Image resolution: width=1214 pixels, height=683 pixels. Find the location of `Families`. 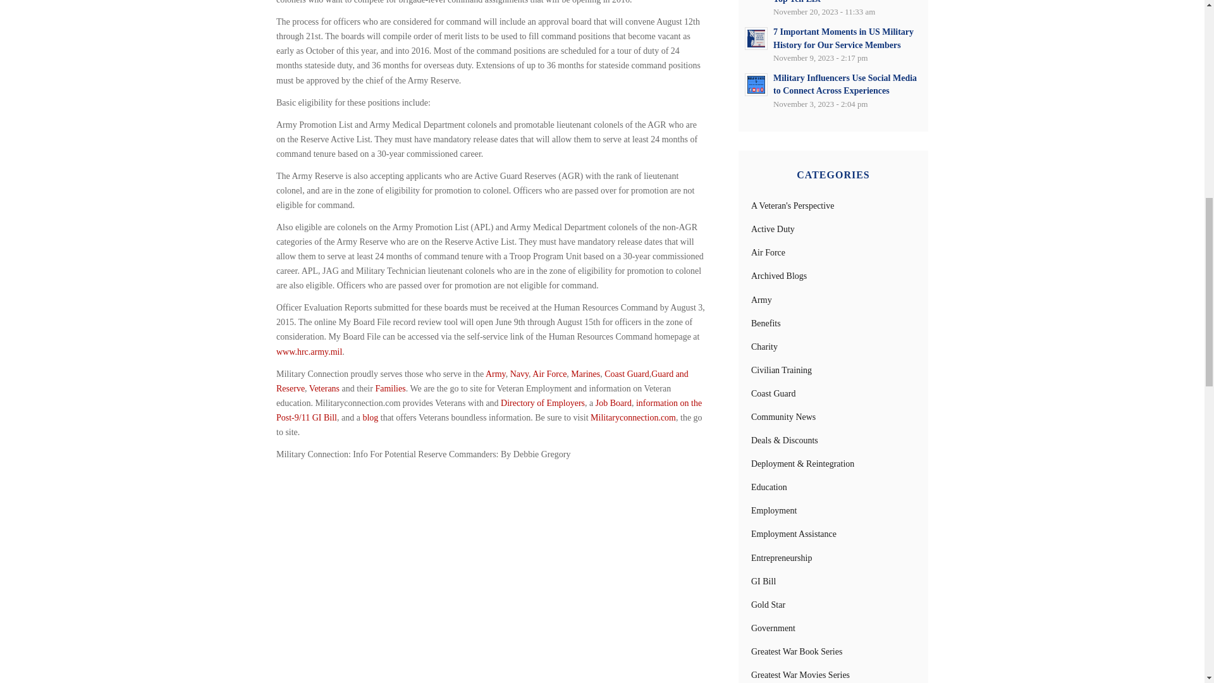

Families is located at coordinates (390, 388).